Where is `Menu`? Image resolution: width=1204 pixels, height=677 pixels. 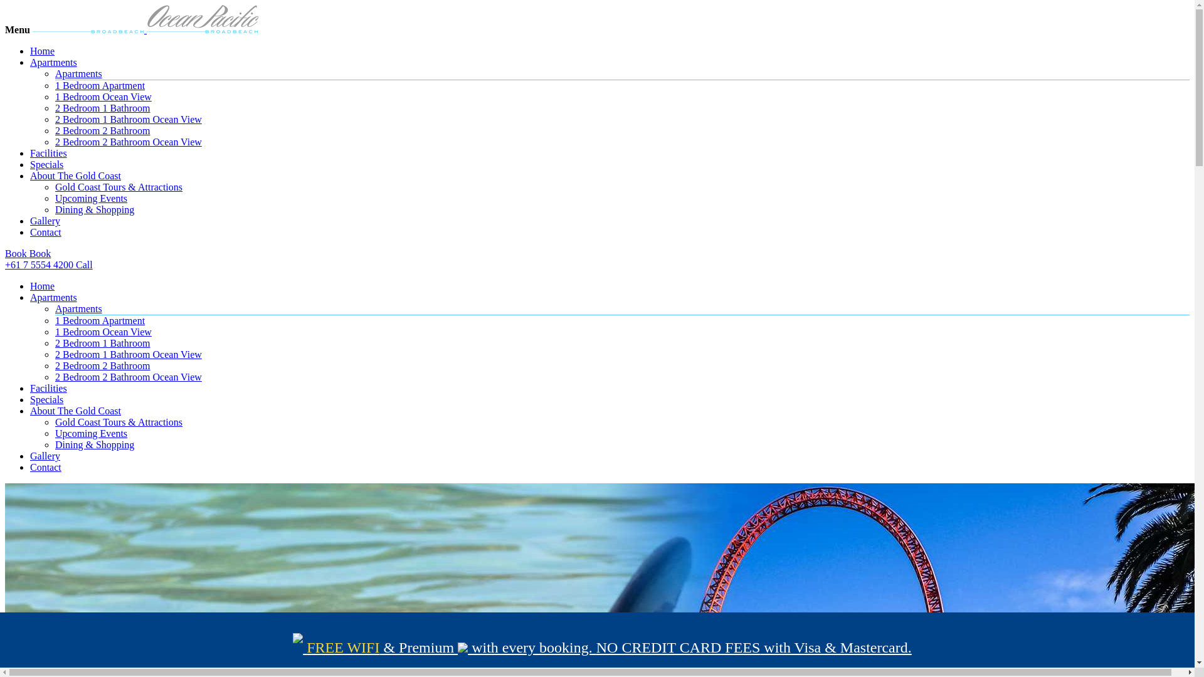
Menu is located at coordinates (18, 29).